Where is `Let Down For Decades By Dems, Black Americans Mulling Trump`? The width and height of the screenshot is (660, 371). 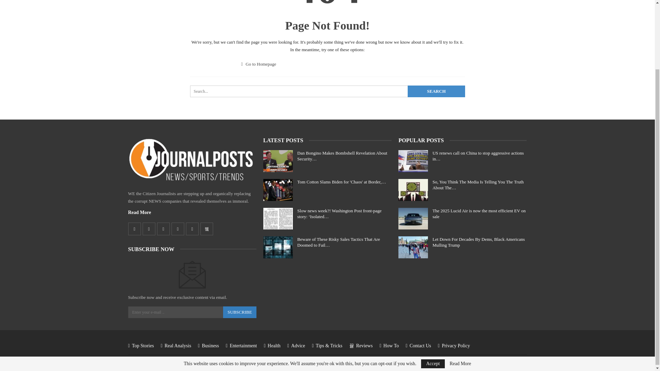 Let Down For Decades By Dems, Black Americans Mulling Trump is located at coordinates (413, 247).